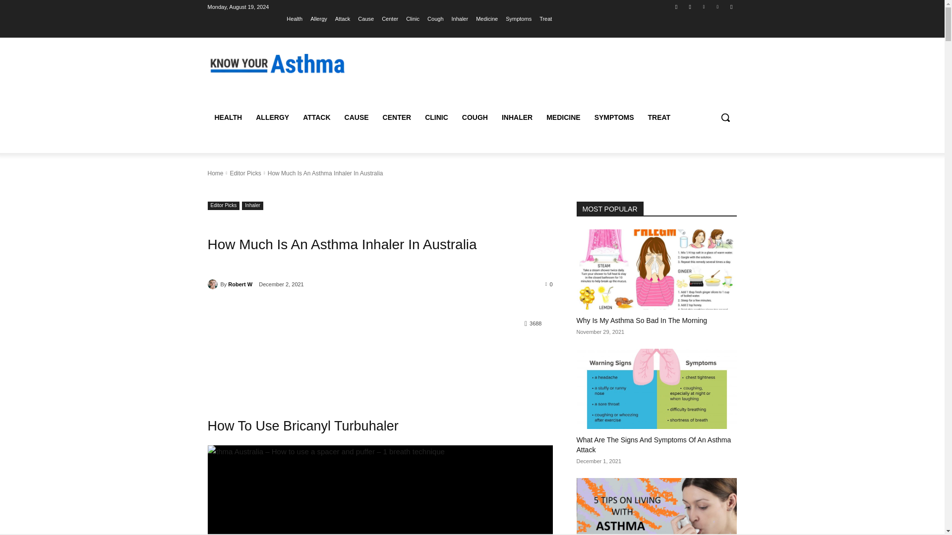 This screenshot has height=535, width=952. Describe the element at coordinates (390, 18) in the screenshot. I see `Center` at that location.